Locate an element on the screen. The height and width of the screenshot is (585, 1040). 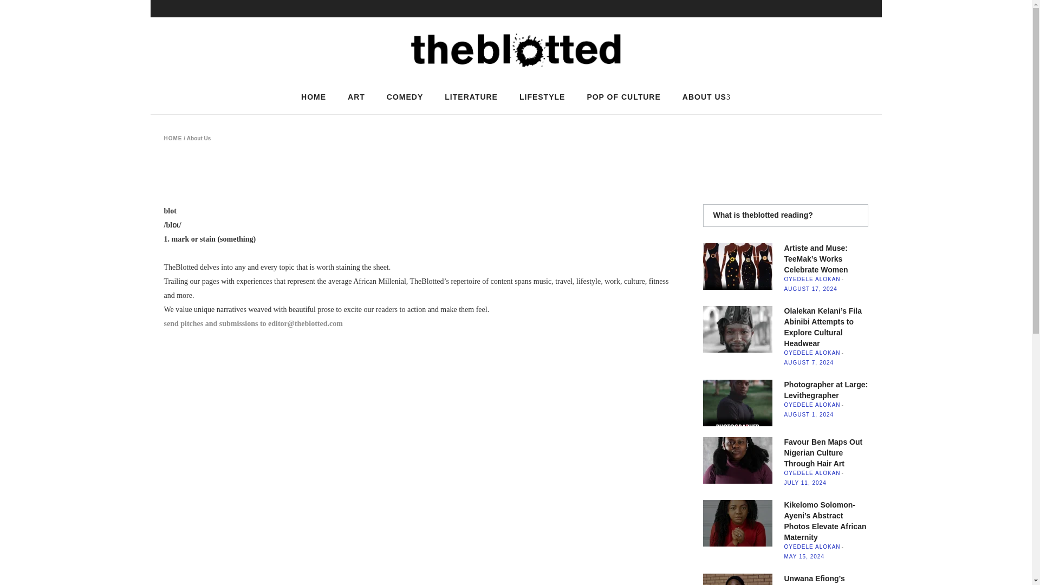
AUGUST 17, 2024 is located at coordinates (810, 289).